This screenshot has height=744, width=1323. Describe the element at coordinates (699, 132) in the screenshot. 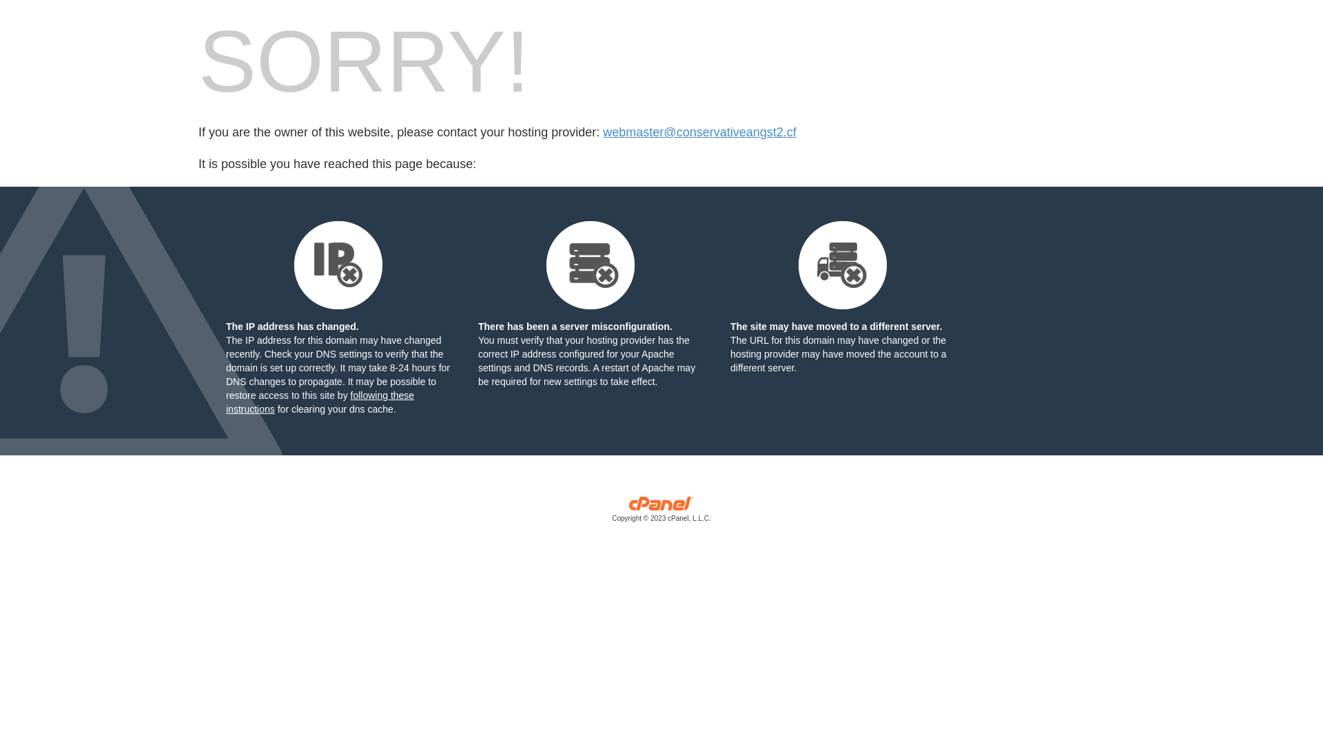

I see `webmaster@conservativeangst2.cf` at that location.